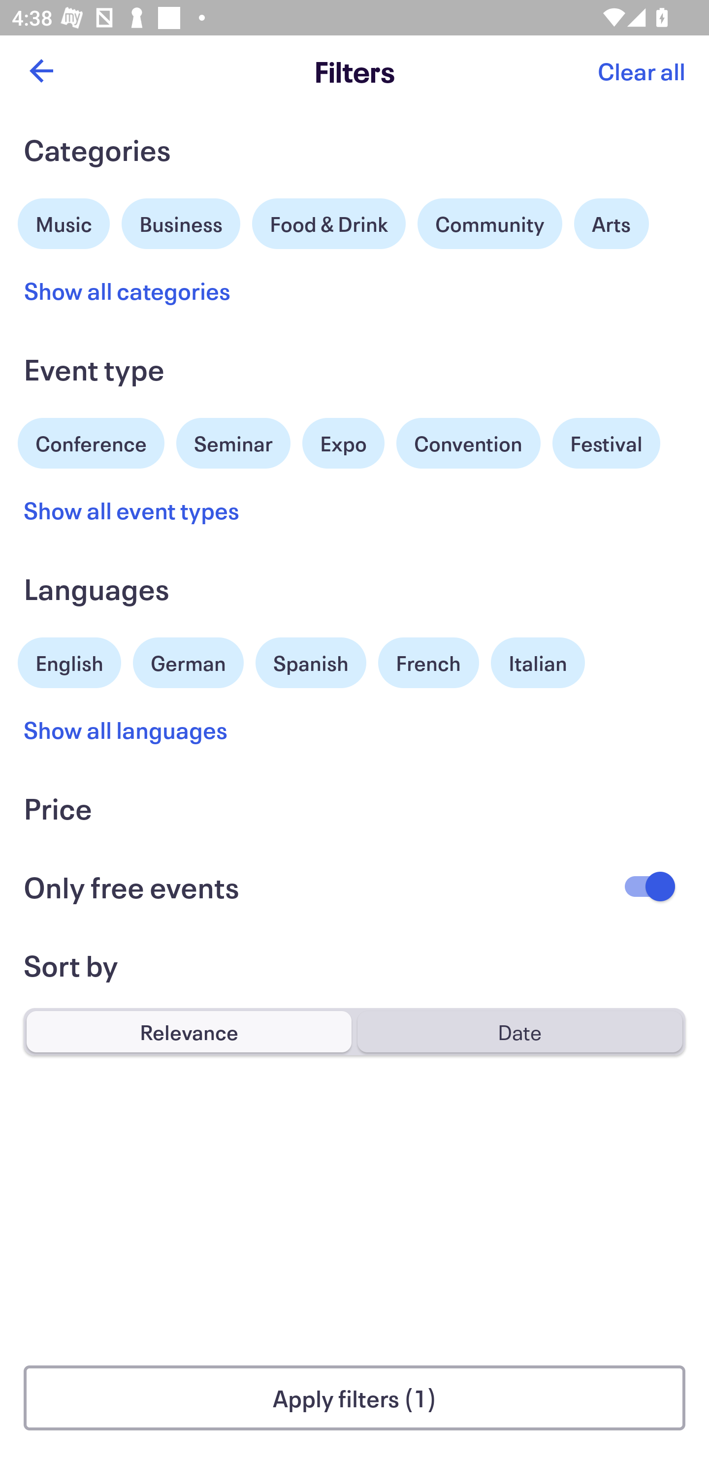  What do you see at coordinates (126, 729) in the screenshot?
I see `Show all languages` at bounding box center [126, 729].